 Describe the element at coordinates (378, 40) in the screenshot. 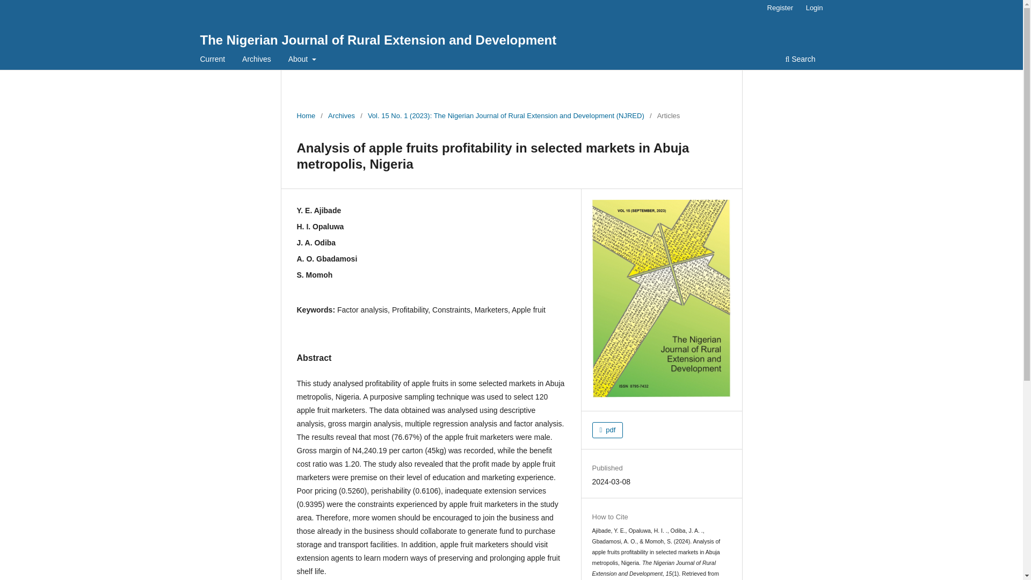

I see `The Nigerian Journal of Rural Extension and Development` at that location.